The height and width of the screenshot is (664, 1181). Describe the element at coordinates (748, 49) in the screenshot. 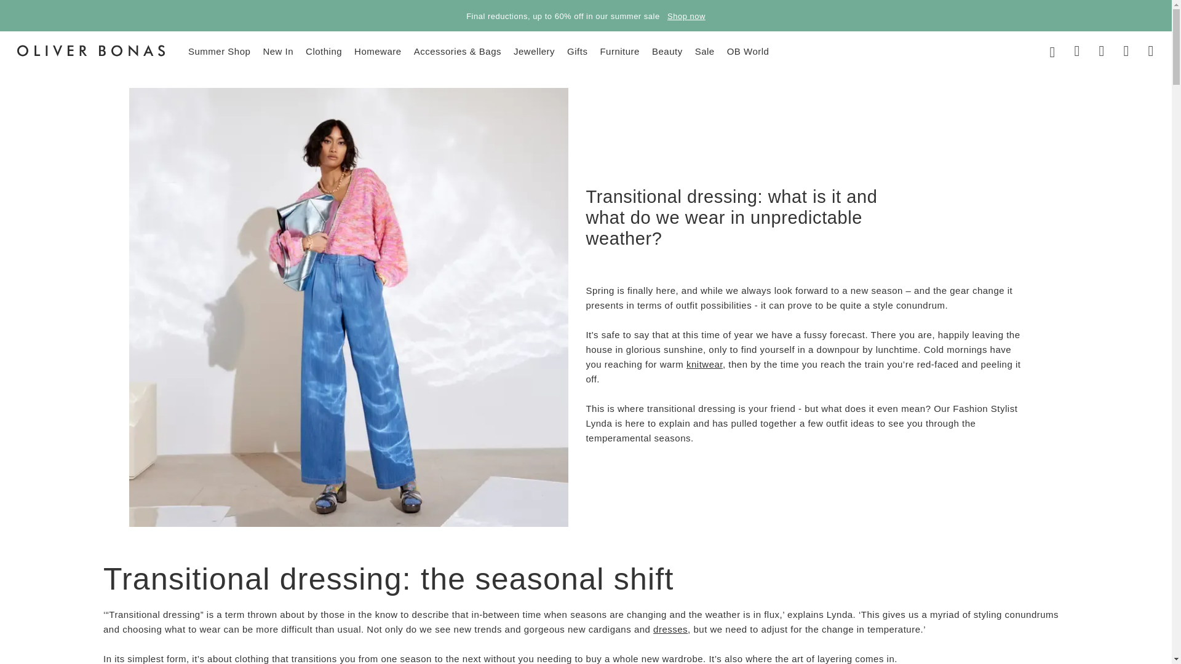

I see `OB World` at that location.